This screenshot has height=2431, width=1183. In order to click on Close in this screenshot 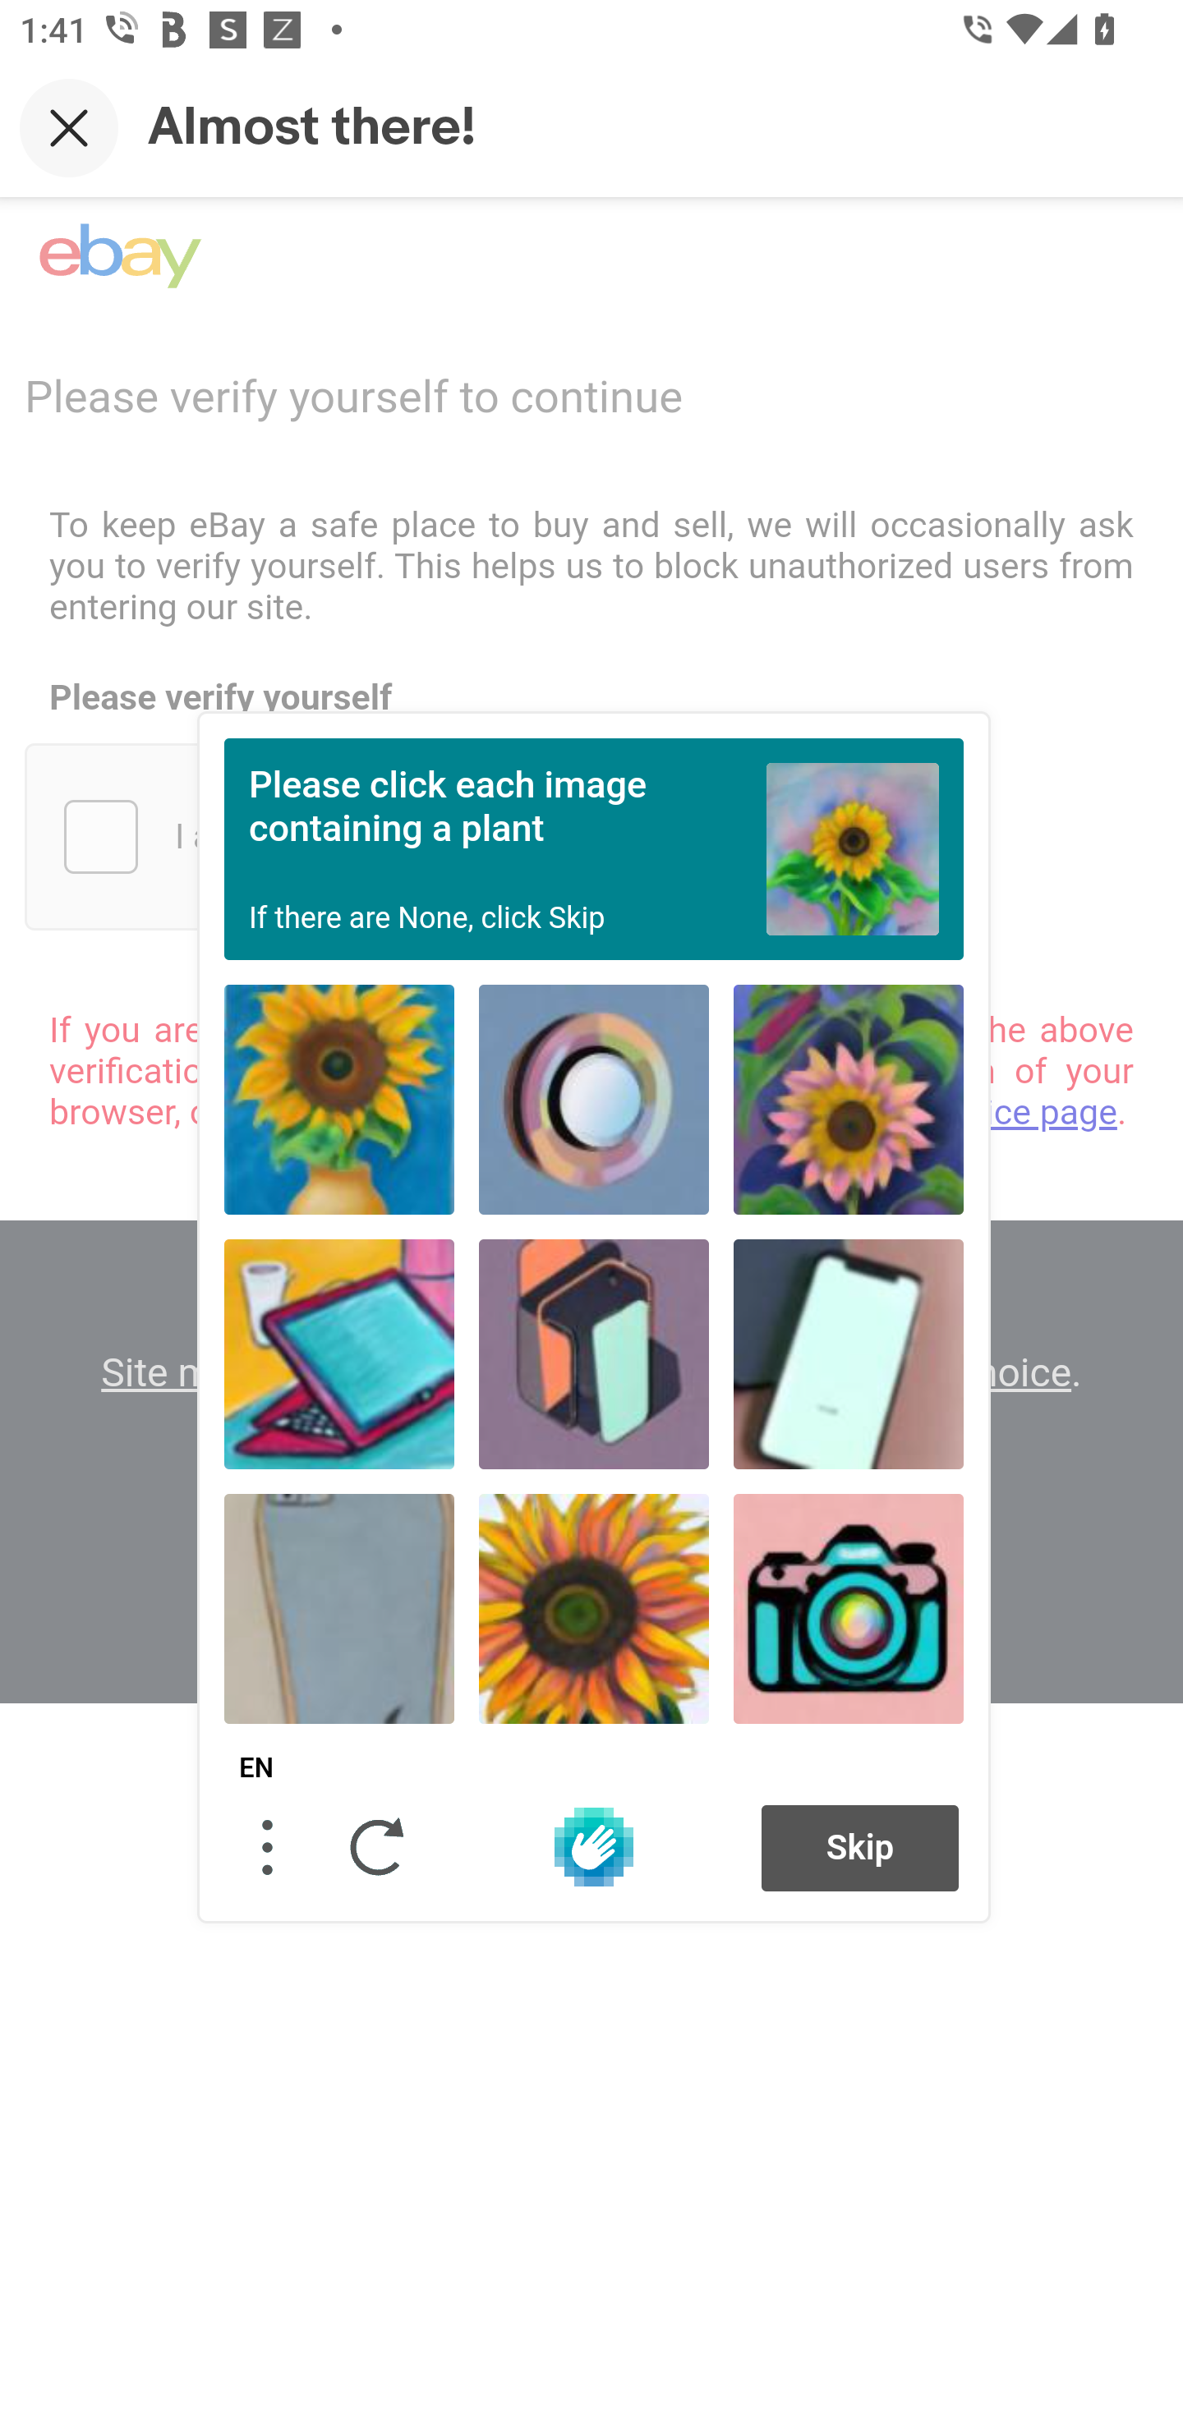, I will do `click(69, 127)`.